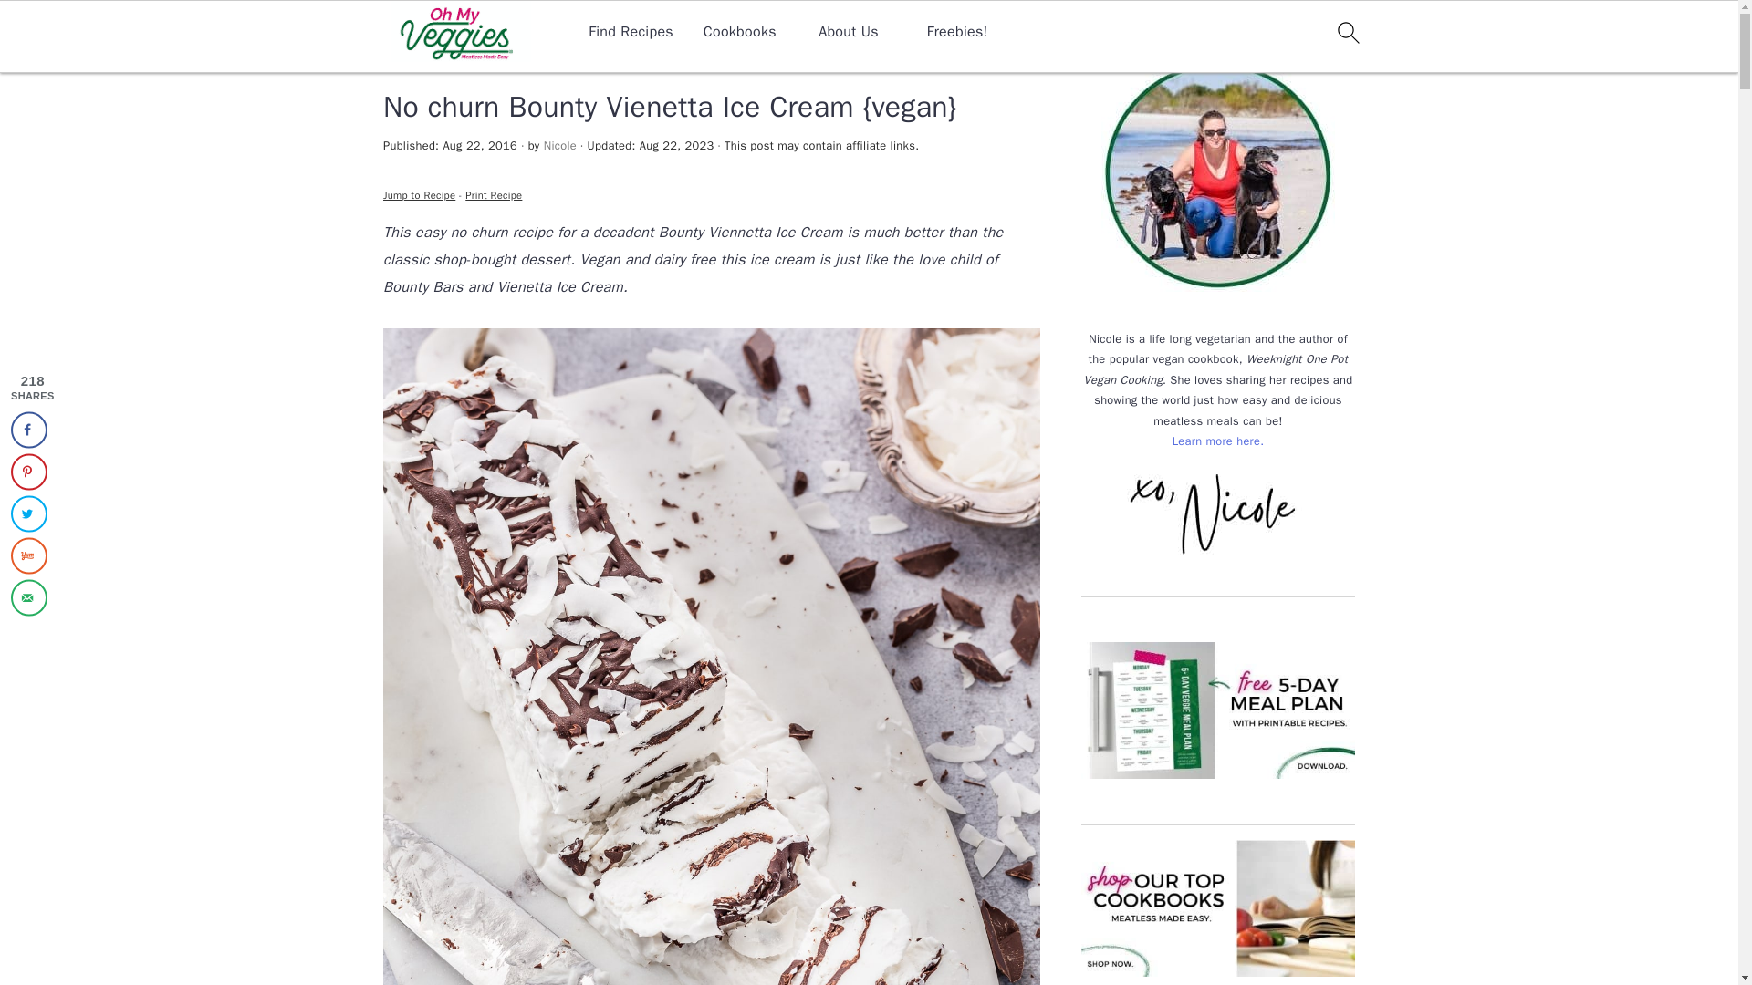  Describe the element at coordinates (1347, 32) in the screenshot. I see `search icon` at that location.